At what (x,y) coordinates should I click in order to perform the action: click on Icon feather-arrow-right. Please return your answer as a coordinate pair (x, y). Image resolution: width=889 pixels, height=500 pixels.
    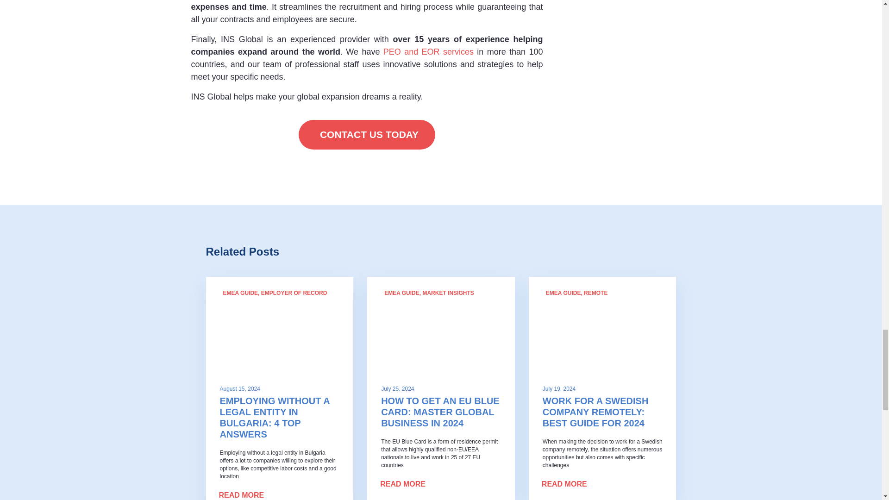
    Looking at the image, I should click on (657, 485).